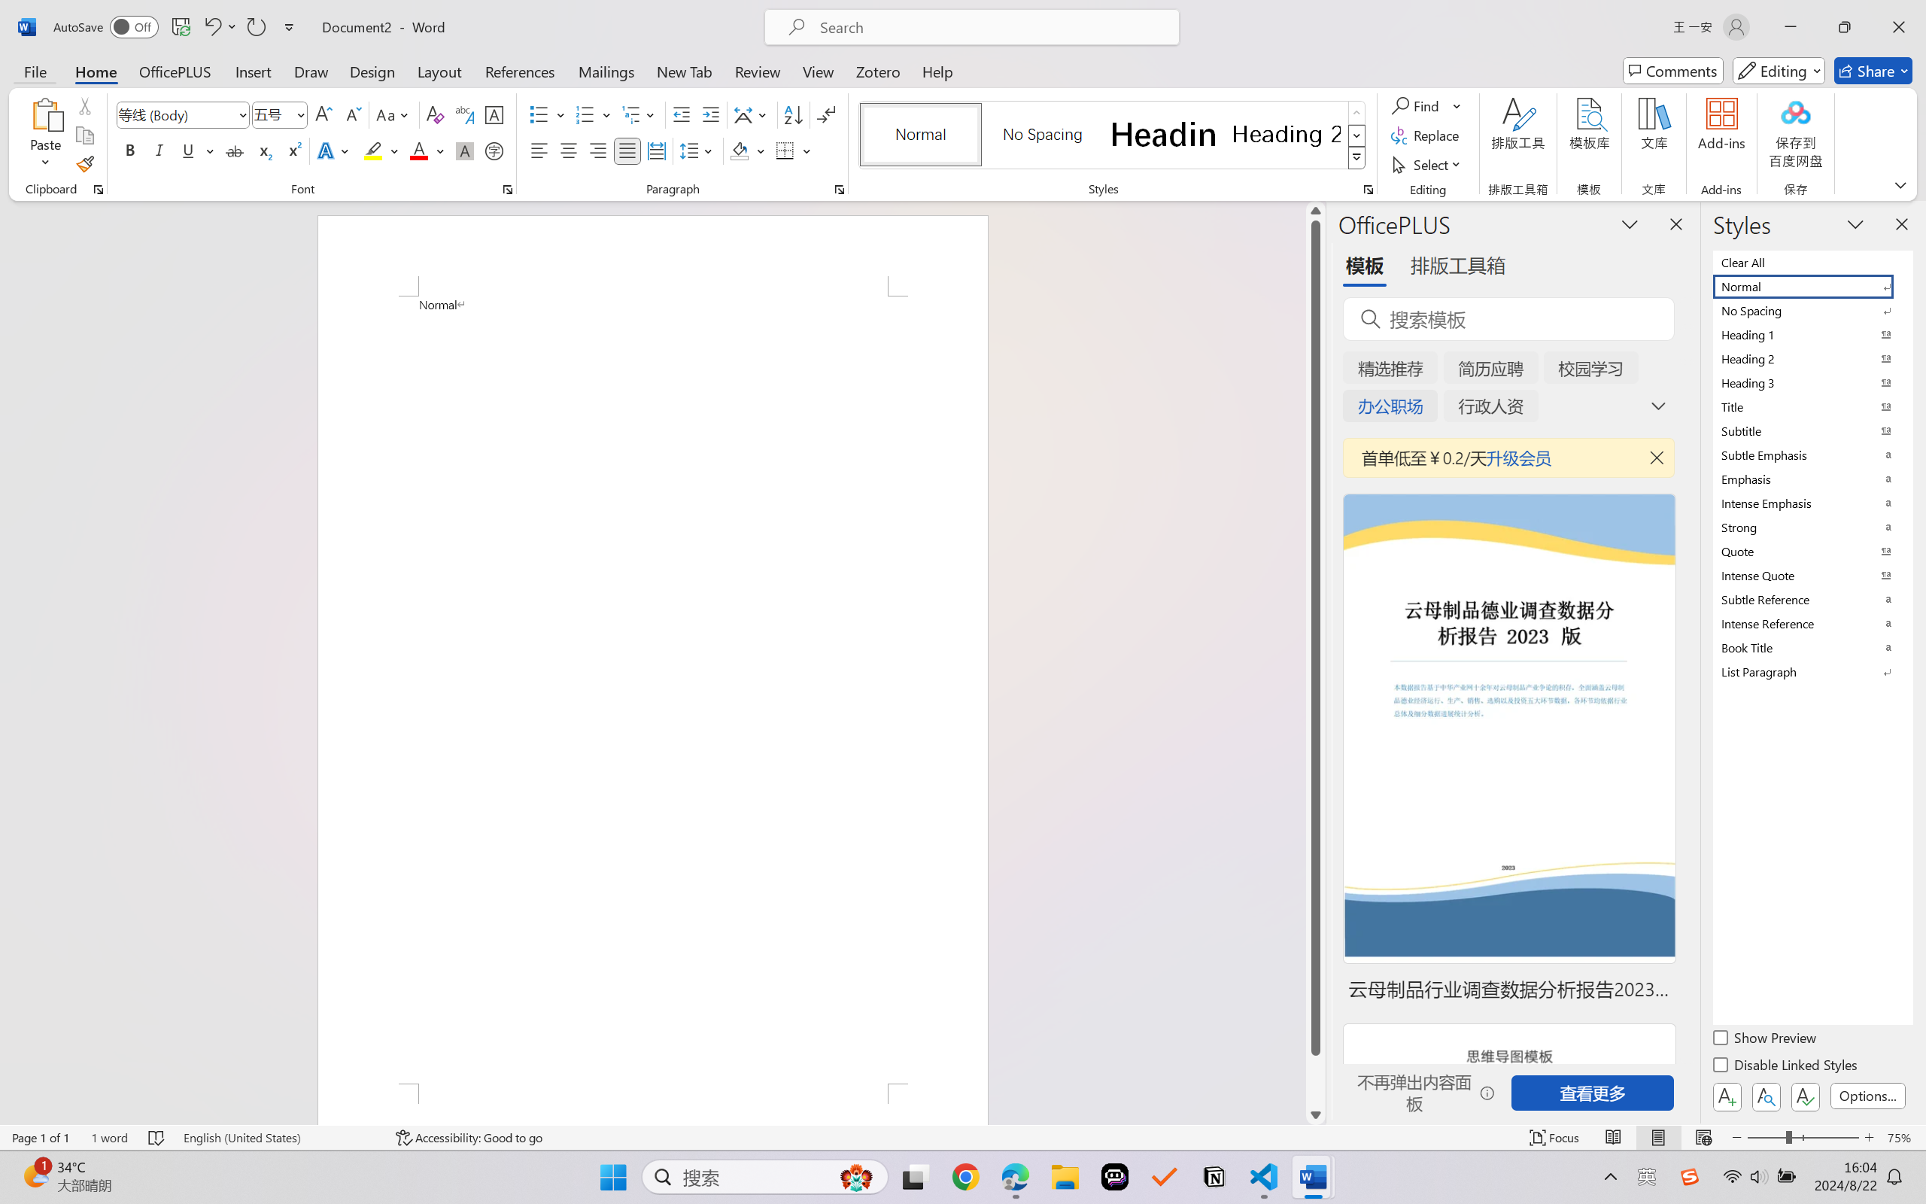  What do you see at coordinates (495, 150) in the screenshot?
I see `Enclose Characters...` at bounding box center [495, 150].